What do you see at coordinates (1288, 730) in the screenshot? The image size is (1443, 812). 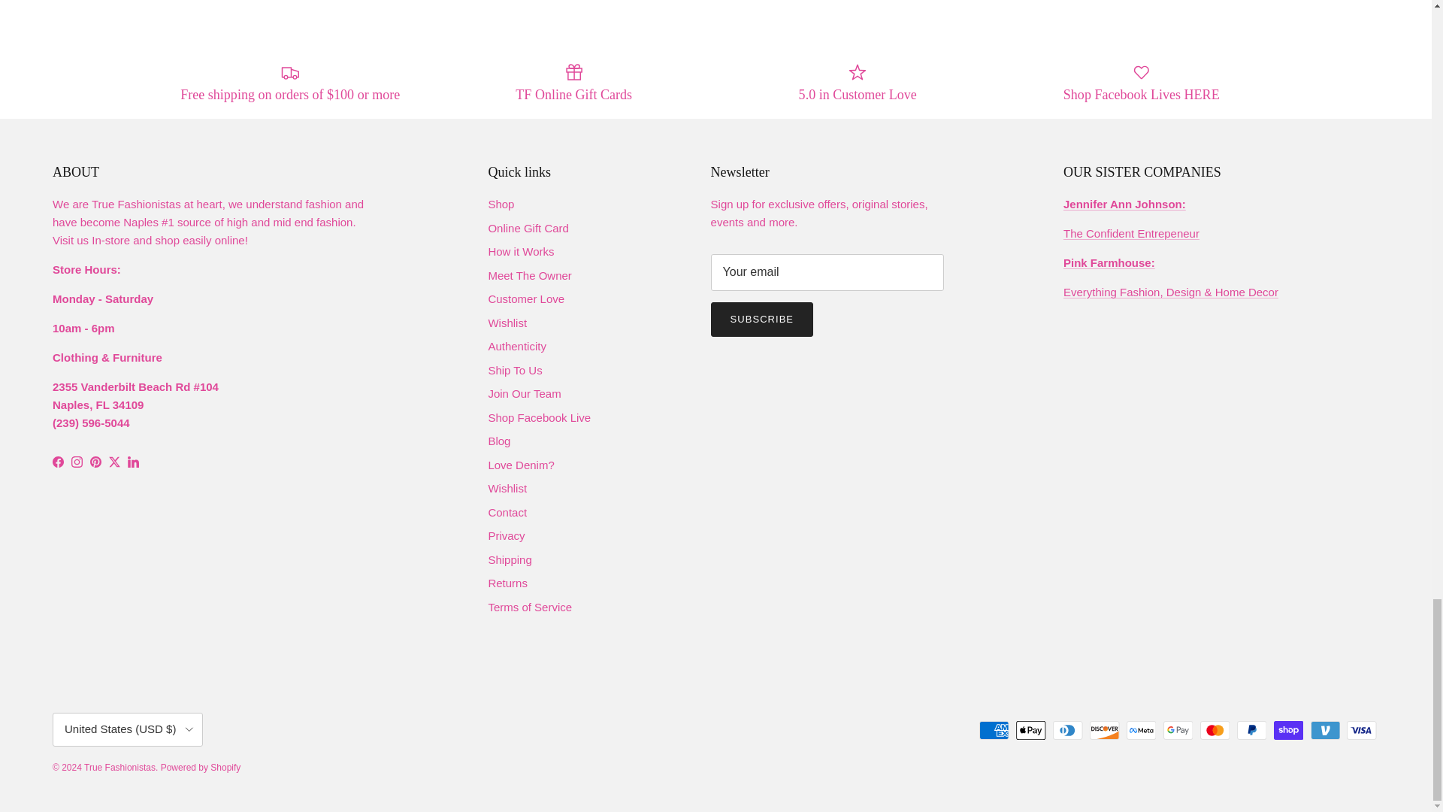 I see `Shop Pay` at bounding box center [1288, 730].